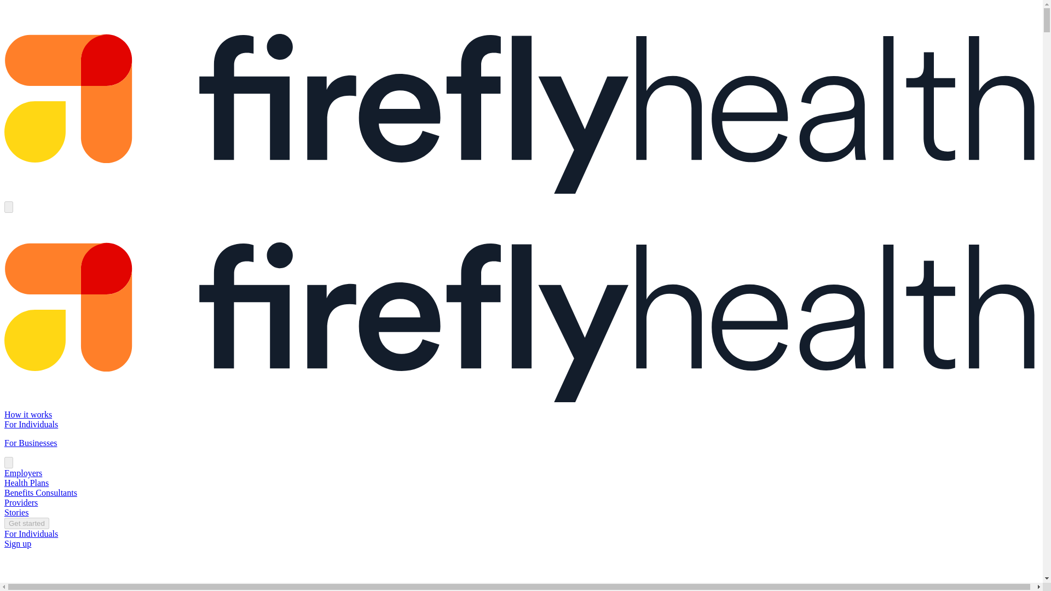 The width and height of the screenshot is (1051, 591). What do you see at coordinates (23, 473) in the screenshot?
I see `Employers` at bounding box center [23, 473].